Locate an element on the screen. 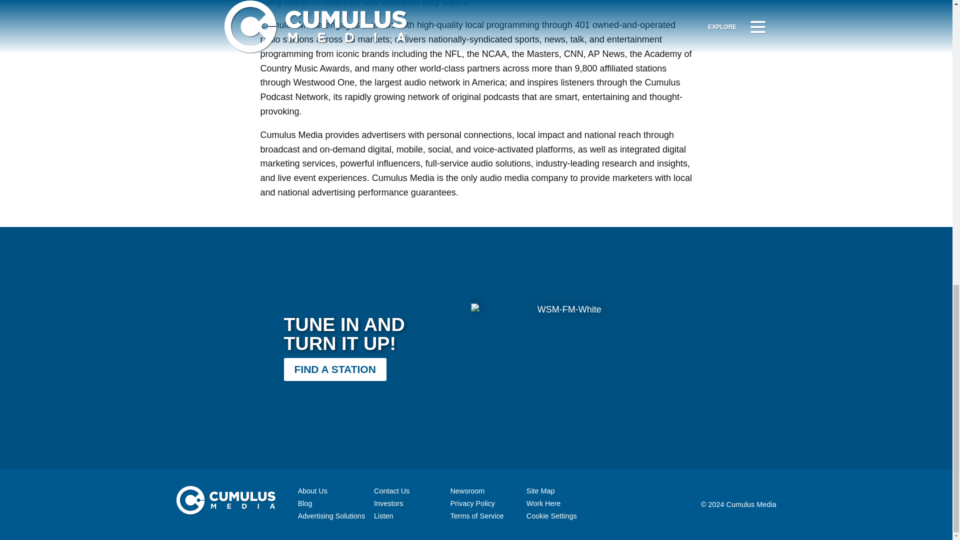 The width and height of the screenshot is (960, 540). Listen is located at coordinates (383, 516).